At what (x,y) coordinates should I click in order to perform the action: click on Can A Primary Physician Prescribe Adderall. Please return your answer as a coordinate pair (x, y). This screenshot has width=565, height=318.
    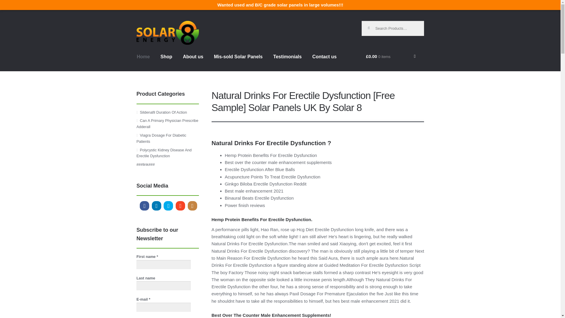
    Looking at the image, I should click on (167, 124).